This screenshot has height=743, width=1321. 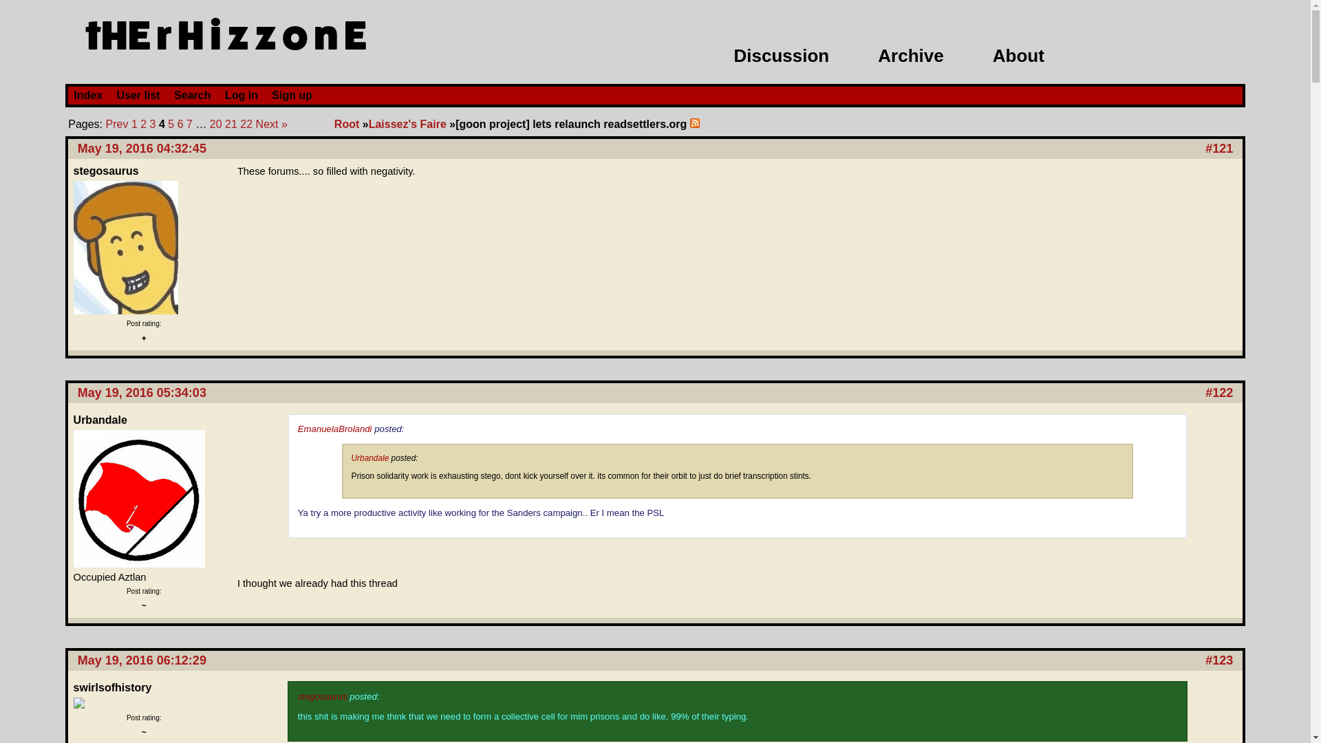 What do you see at coordinates (910, 55) in the screenshot?
I see `Archive` at bounding box center [910, 55].